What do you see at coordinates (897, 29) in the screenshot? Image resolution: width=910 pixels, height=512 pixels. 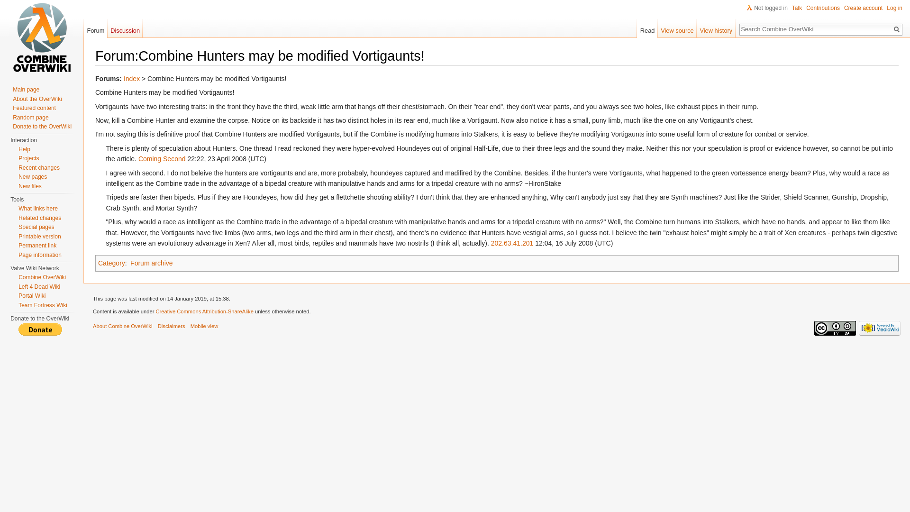 I see `Go` at bounding box center [897, 29].